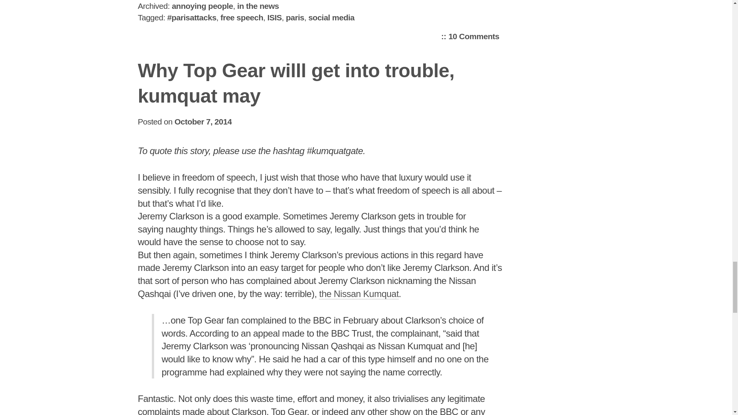 This screenshot has height=415, width=738. I want to click on Why Top Gear willl get into trouble, kumquat may, so click(296, 83).